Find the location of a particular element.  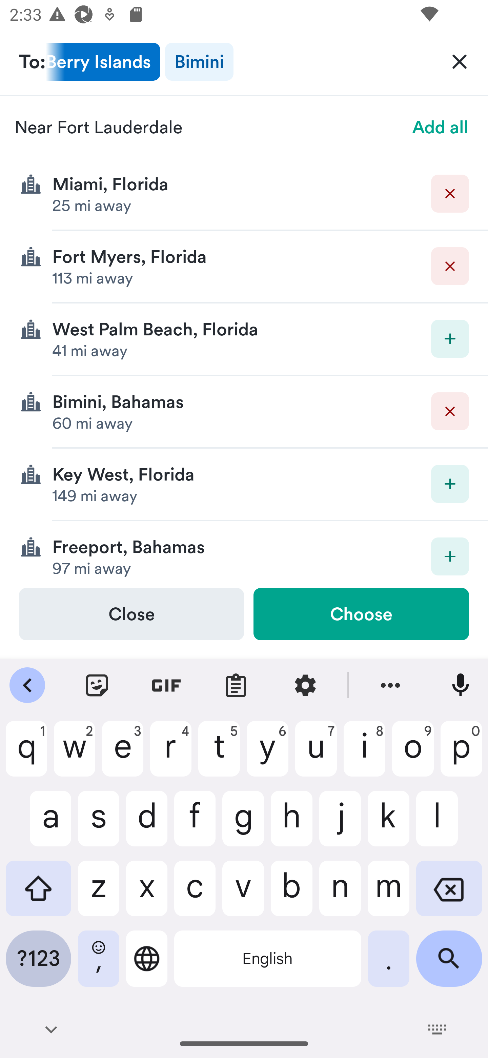

Bimini is located at coordinates (199, 62).